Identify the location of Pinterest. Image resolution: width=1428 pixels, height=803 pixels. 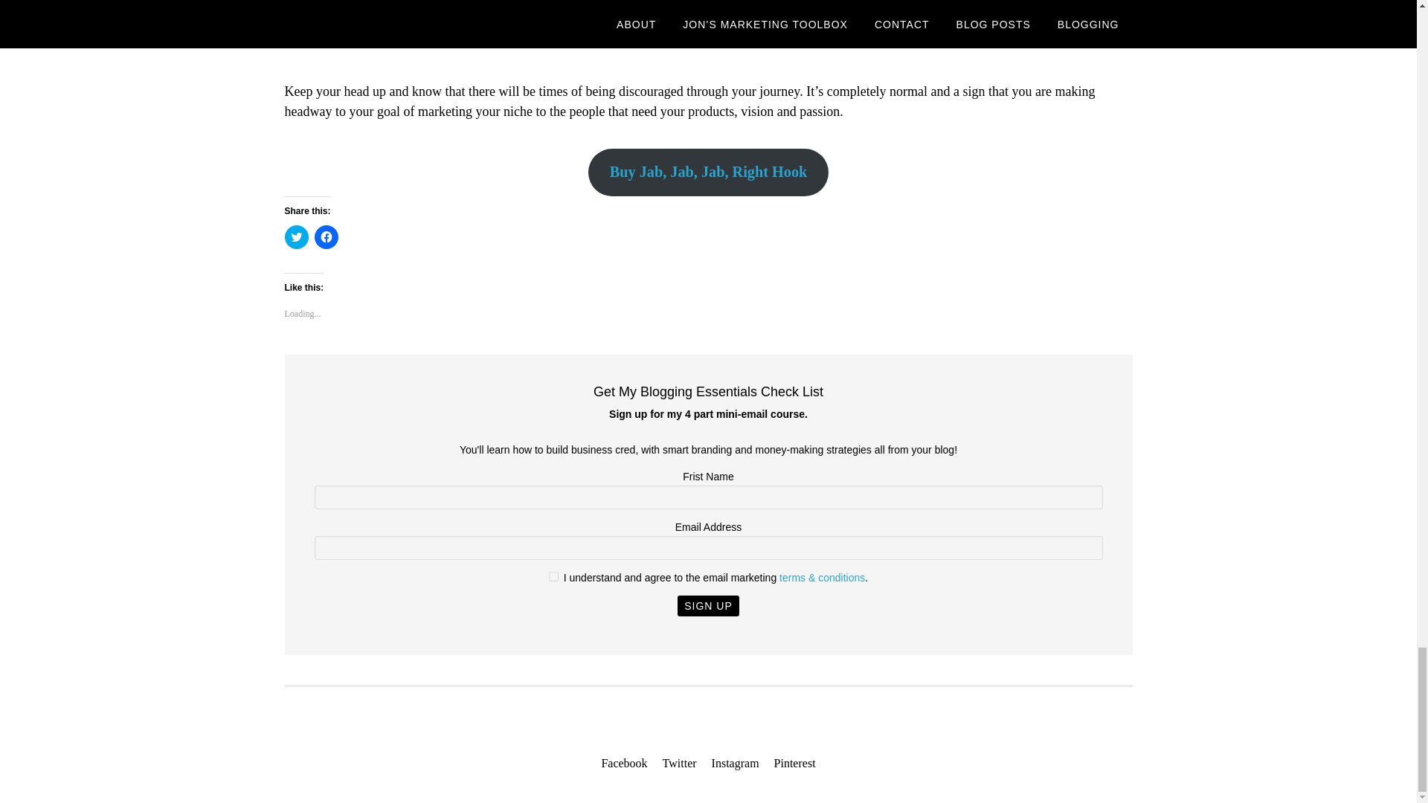
(794, 764).